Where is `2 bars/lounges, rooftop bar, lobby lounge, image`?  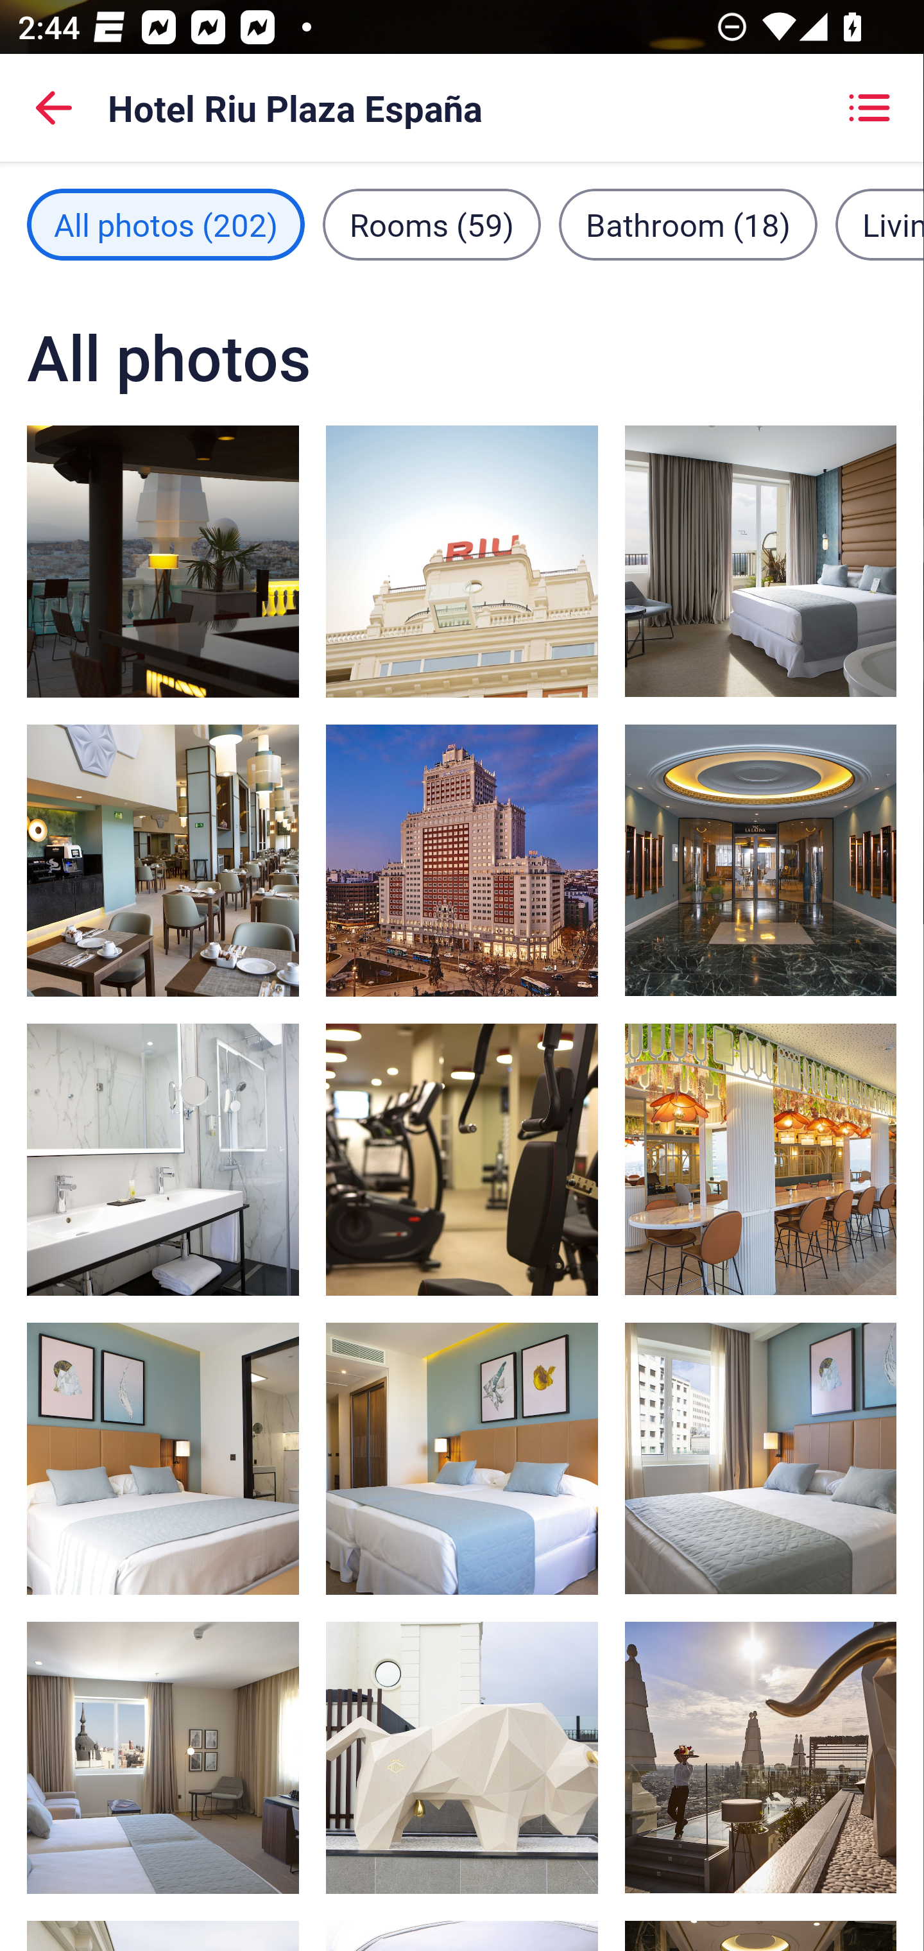 2 bars/lounges, rooftop bar, lobby lounge, image is located at coordinates (760, 1160).